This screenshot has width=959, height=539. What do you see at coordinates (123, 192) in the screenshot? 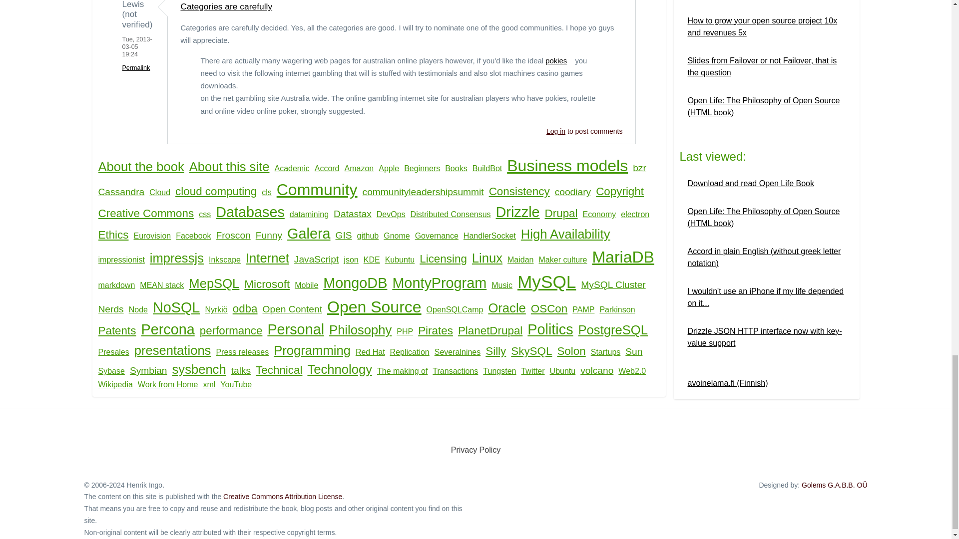
I see `Cassandra` at bounding box center [123, 192].